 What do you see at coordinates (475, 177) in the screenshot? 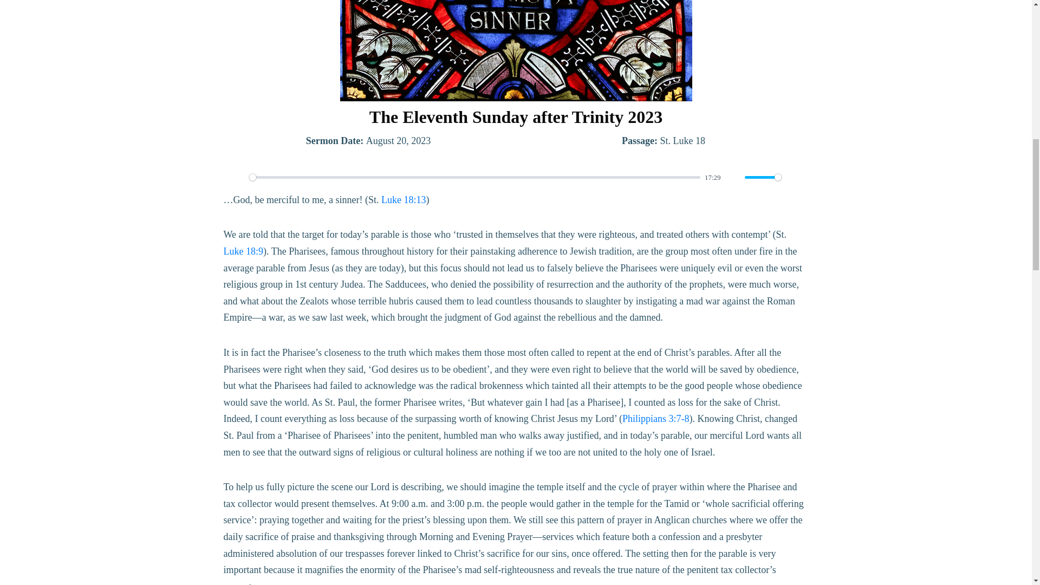
I see `0` at bounding box center [475, 177].